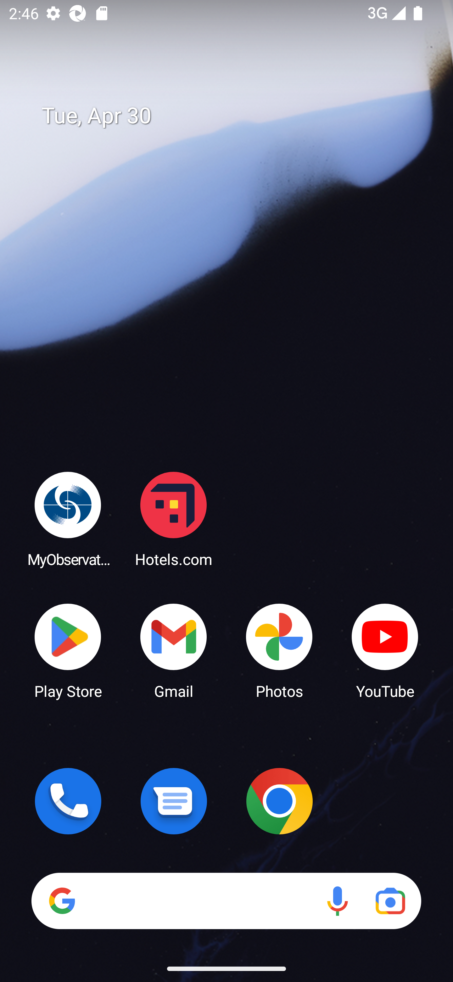  I want to click on Photos, so click(279, 650).